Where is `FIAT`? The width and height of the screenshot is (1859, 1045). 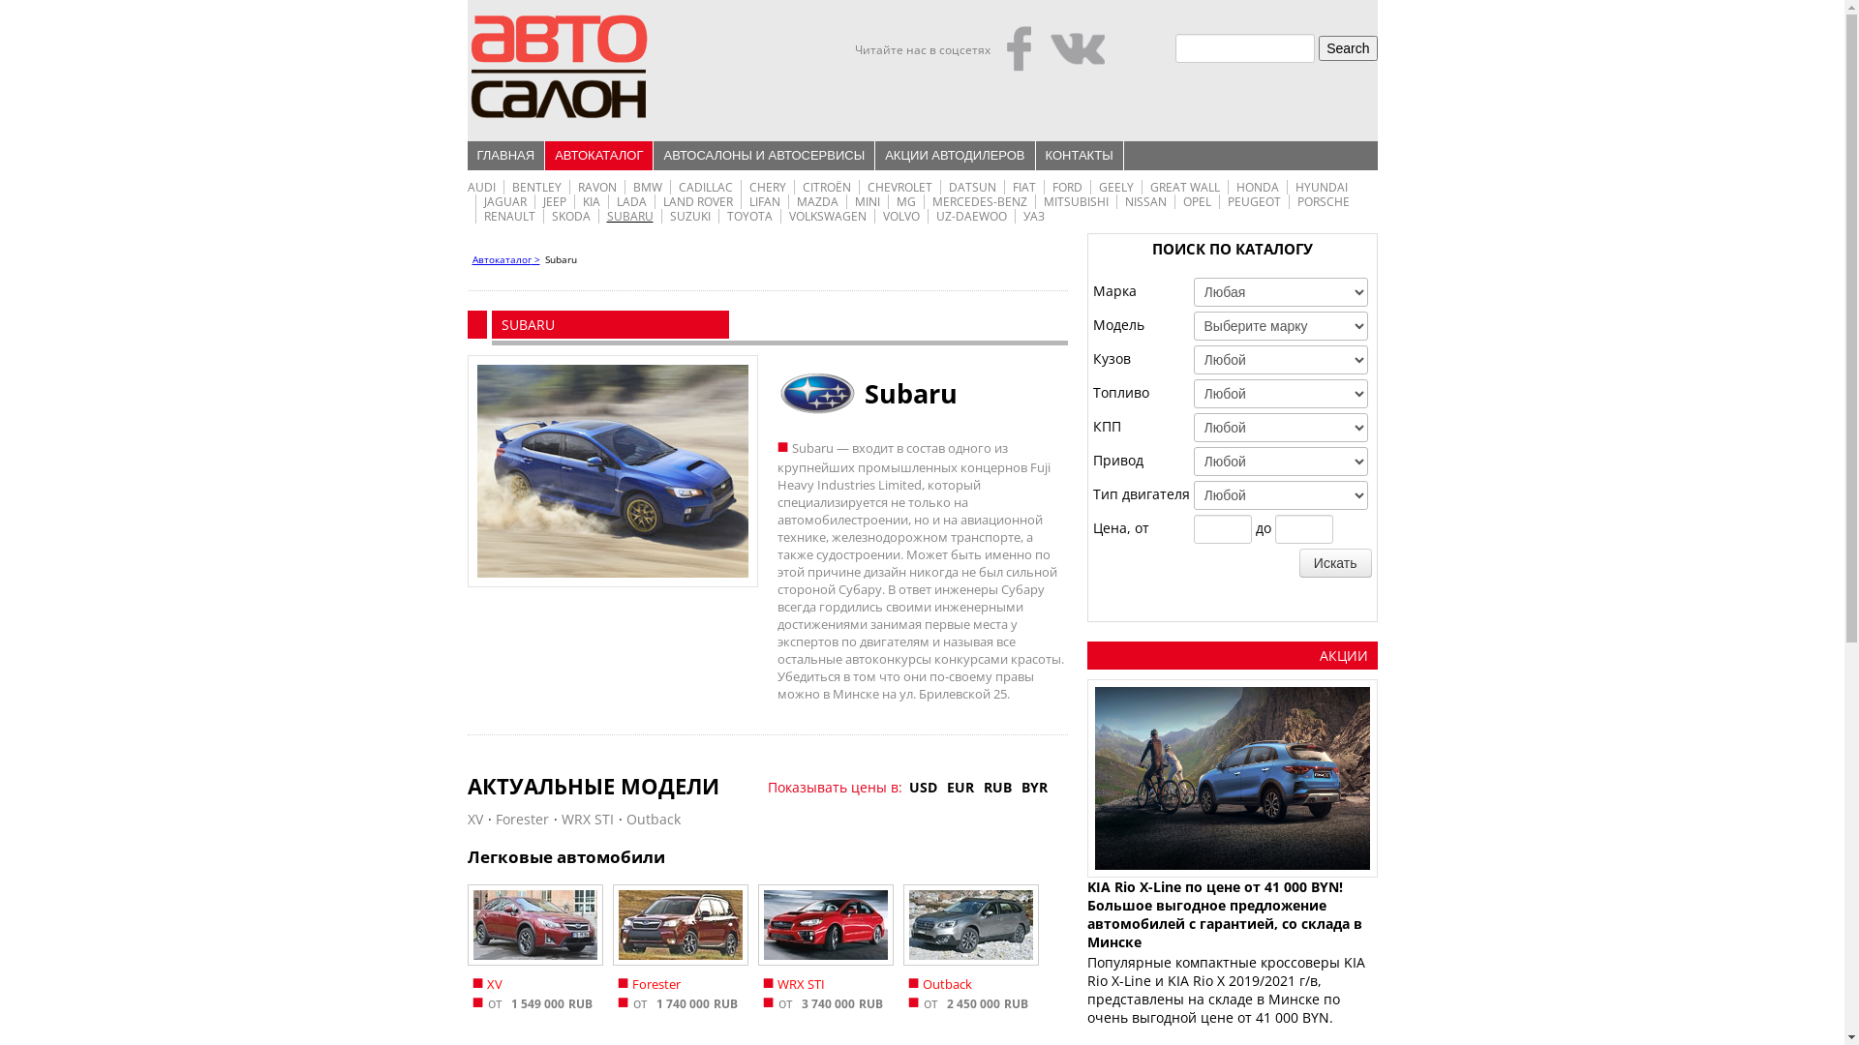
FIAT is located at coordinates (1024, 188).